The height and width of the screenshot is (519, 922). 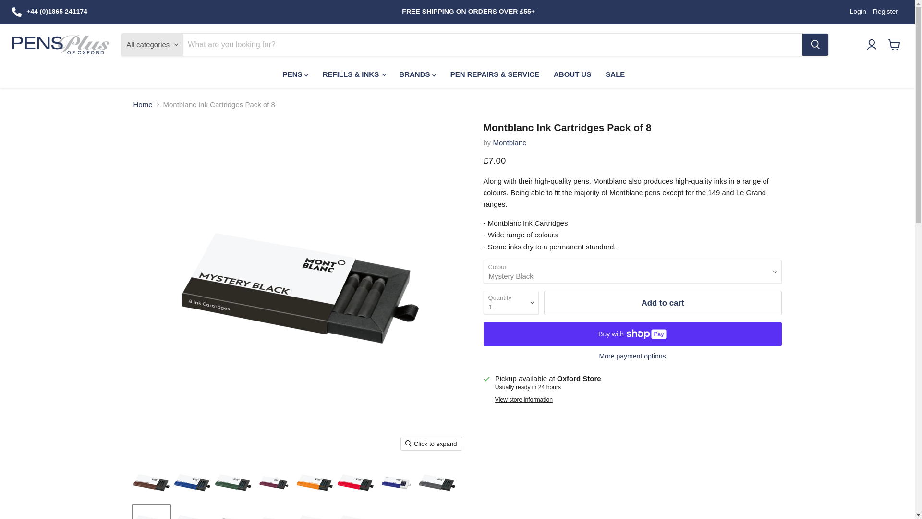 What do you see at coordinates (894, 44) in the screenshot?
I see `View cart` at bounding box center [894, 44].